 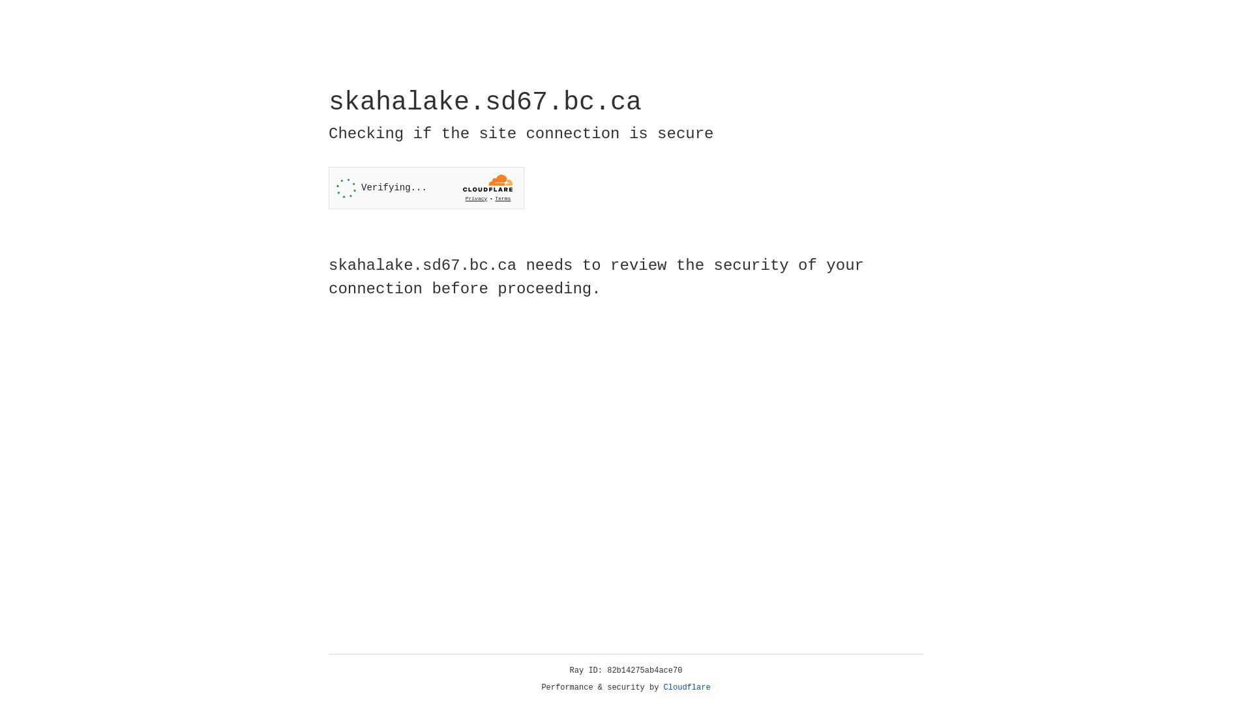 I want to click on Widget containing a Cloudflare security challenge, so click(x=426, y=188).